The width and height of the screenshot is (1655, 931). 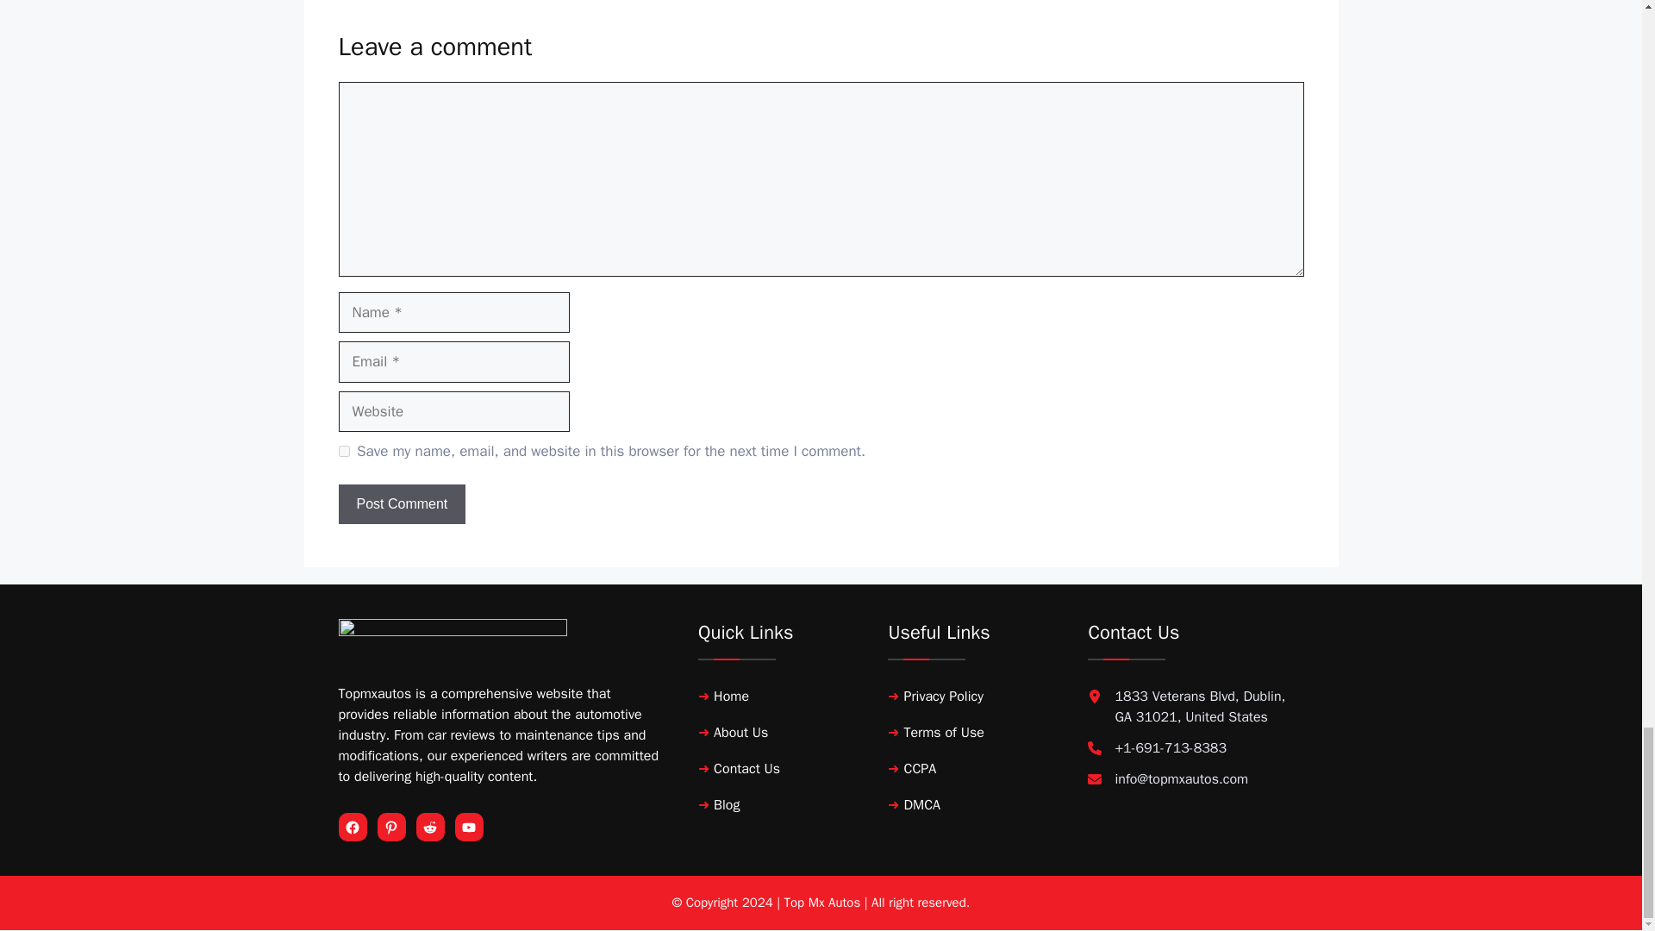 I want to click on YouTube, so click(x=467, y=828).